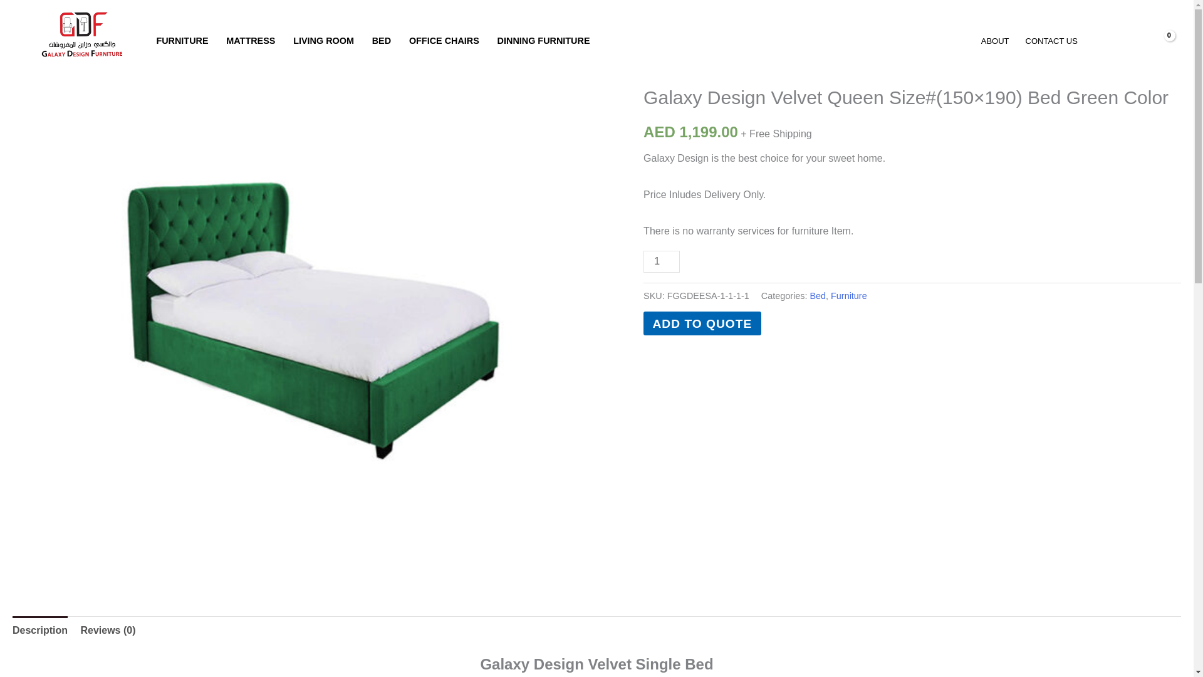 The width and height of the screenshot is (1203, 677). What do you see at coordinates (995, 41) in the screenshot?
I see `ABOUT` at bounding box center [995, 41].